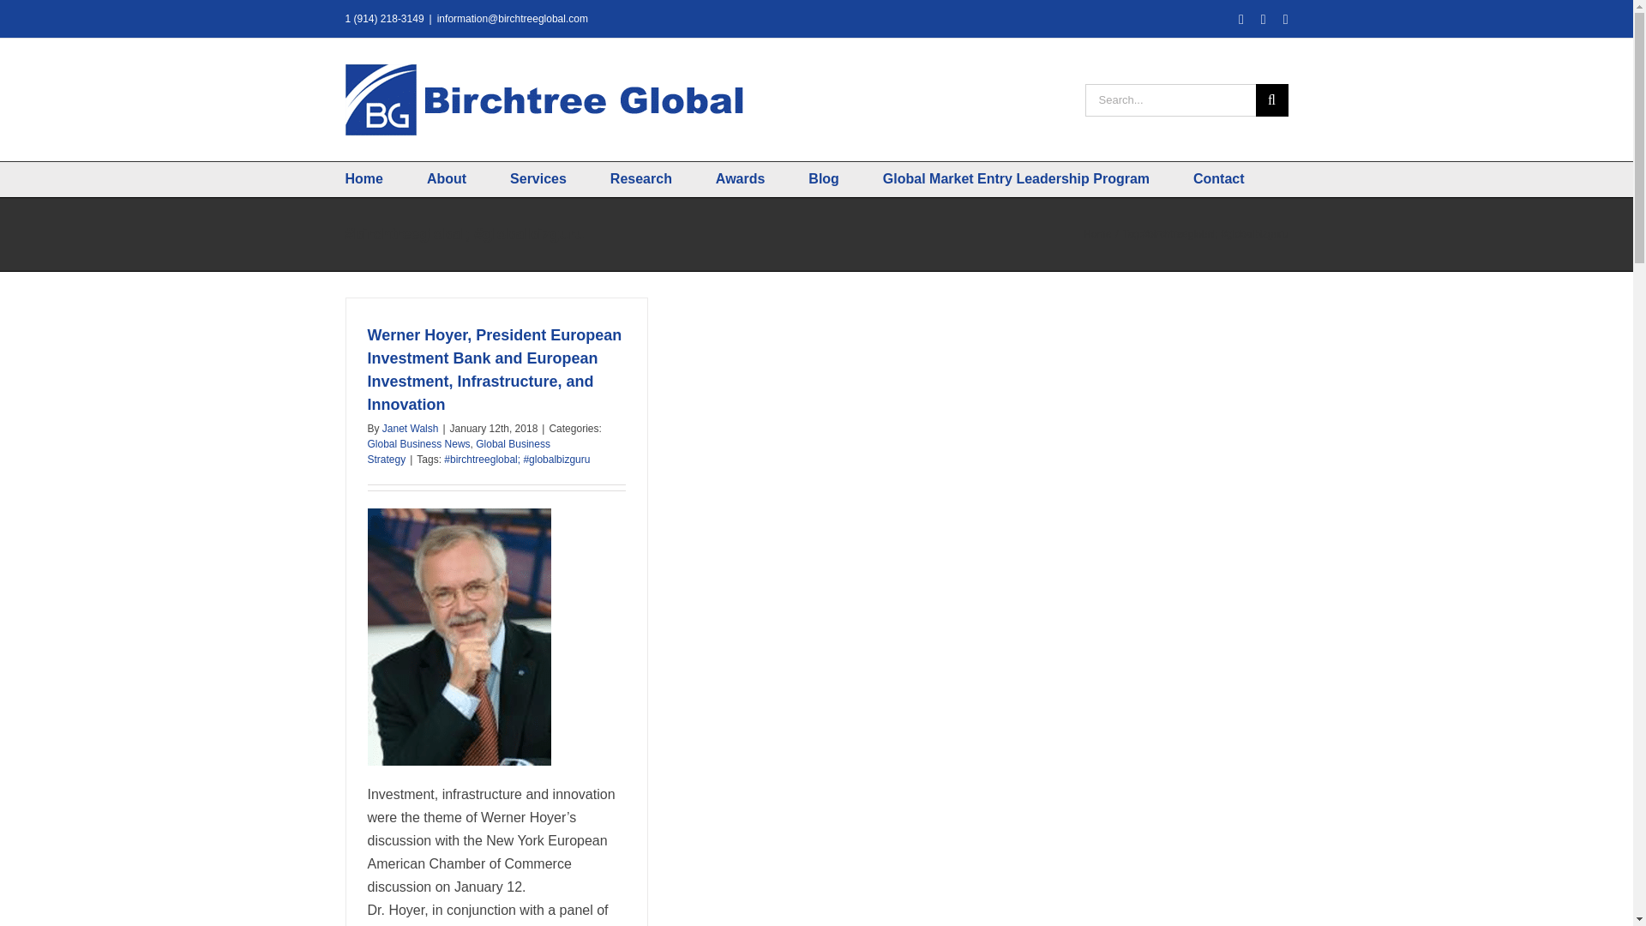 The height and width of the screenshot is (926, 1646). What do you see at coordinates (664, 178) in the screenshot?
I see `Research` at bounding box center [664, 178].